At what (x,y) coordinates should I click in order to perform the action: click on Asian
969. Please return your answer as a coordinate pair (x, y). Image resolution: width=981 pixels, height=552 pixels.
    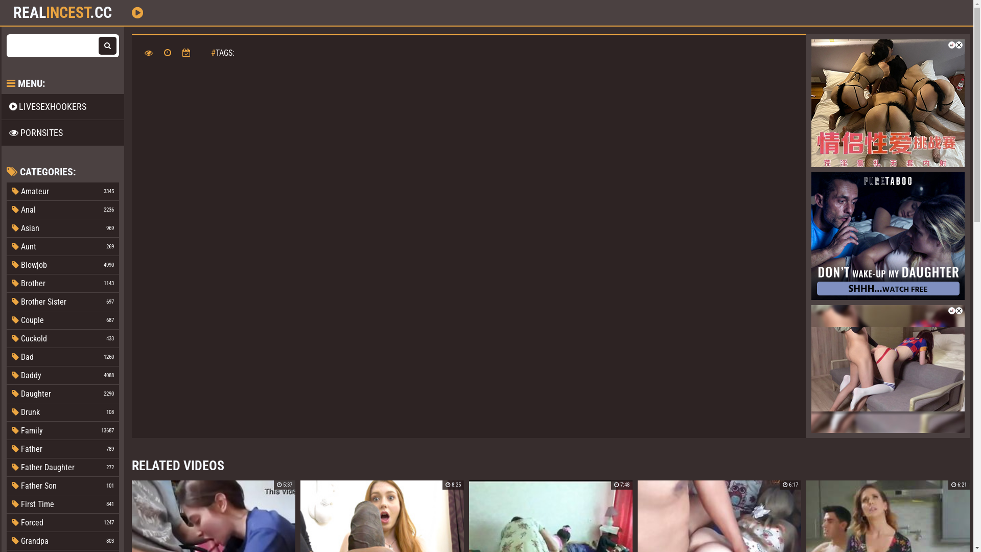
    Looking at the image, I should click on (62, 228).